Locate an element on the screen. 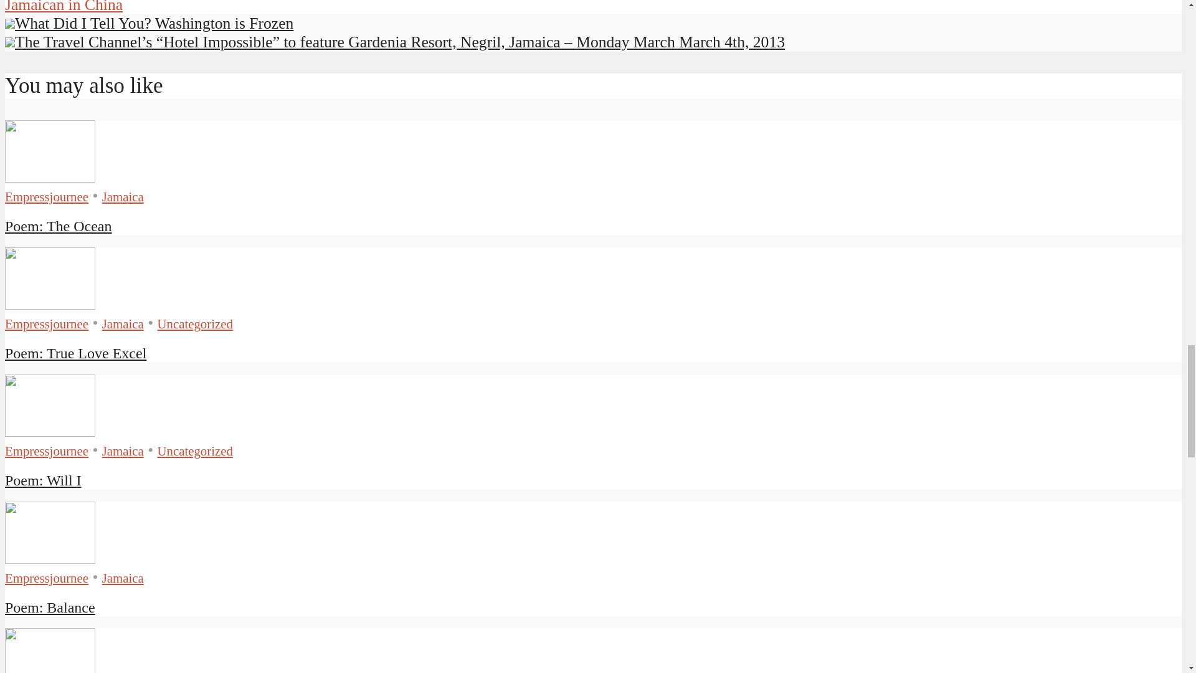  Poem: The Ocean is located at coordinates (50, 177).